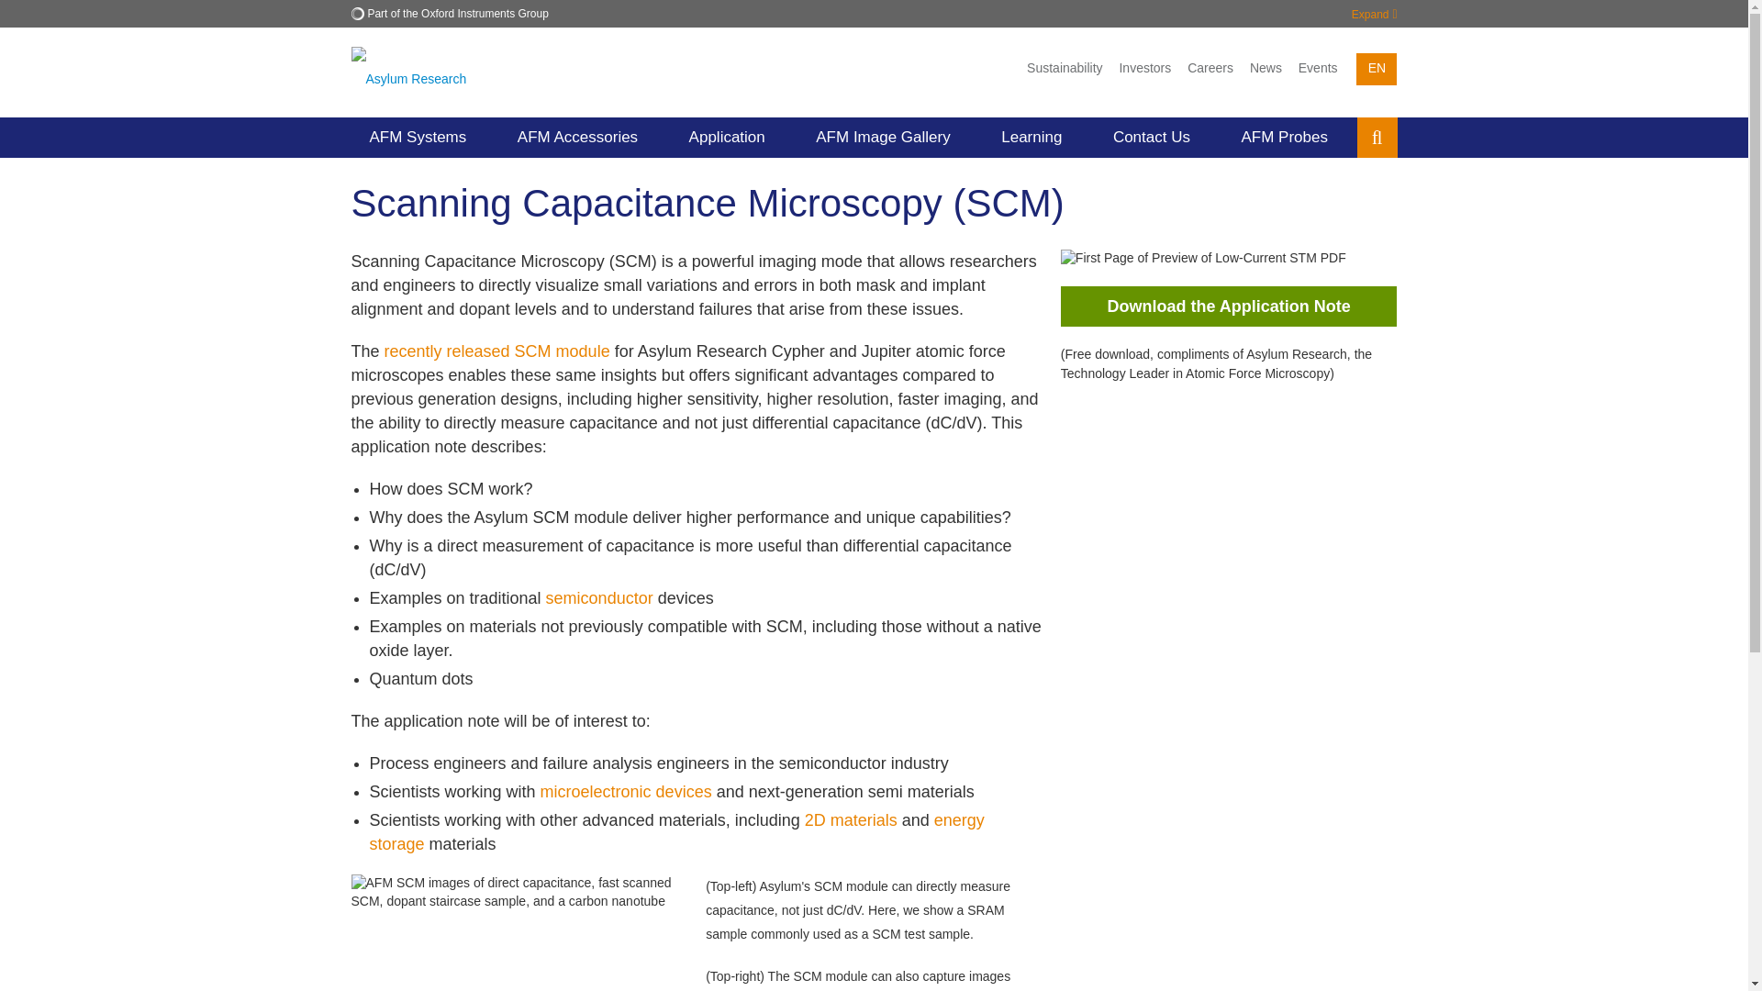 The image size is (1762, 991). I want to click on Careers, so click(1210, 68).